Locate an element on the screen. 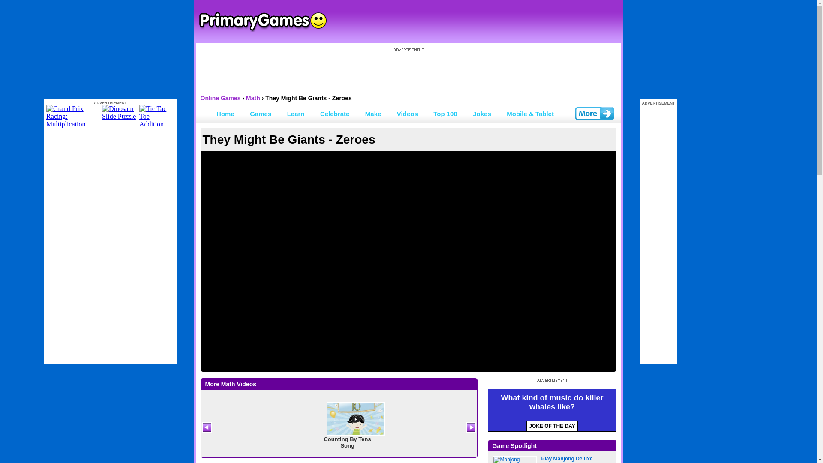 The width and height of the screenshot is (823, 463). Online Games at PrimaryGames.com is located at coordinates (262, 22).